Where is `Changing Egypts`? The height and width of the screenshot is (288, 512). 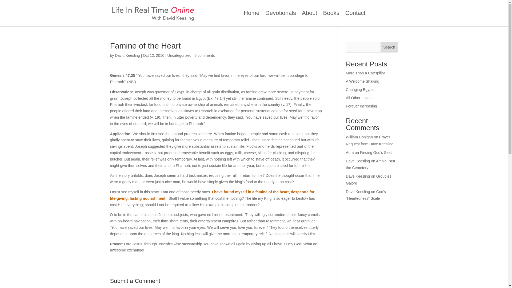 Changing Egypts is located at coordinates (360, 90).